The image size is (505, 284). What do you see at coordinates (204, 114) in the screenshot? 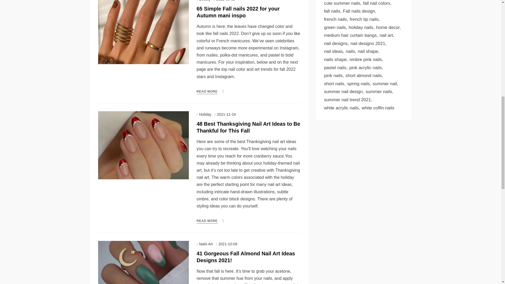
I see `Holiday` at bounding box center [204, 114].